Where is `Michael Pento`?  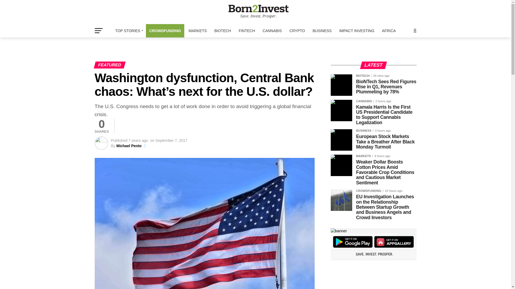 Michael Pento is located at coordinates (129, 146).